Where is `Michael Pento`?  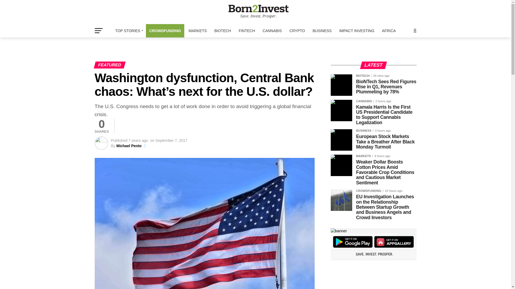 Michael Pento is located at coordinates (129, 146).